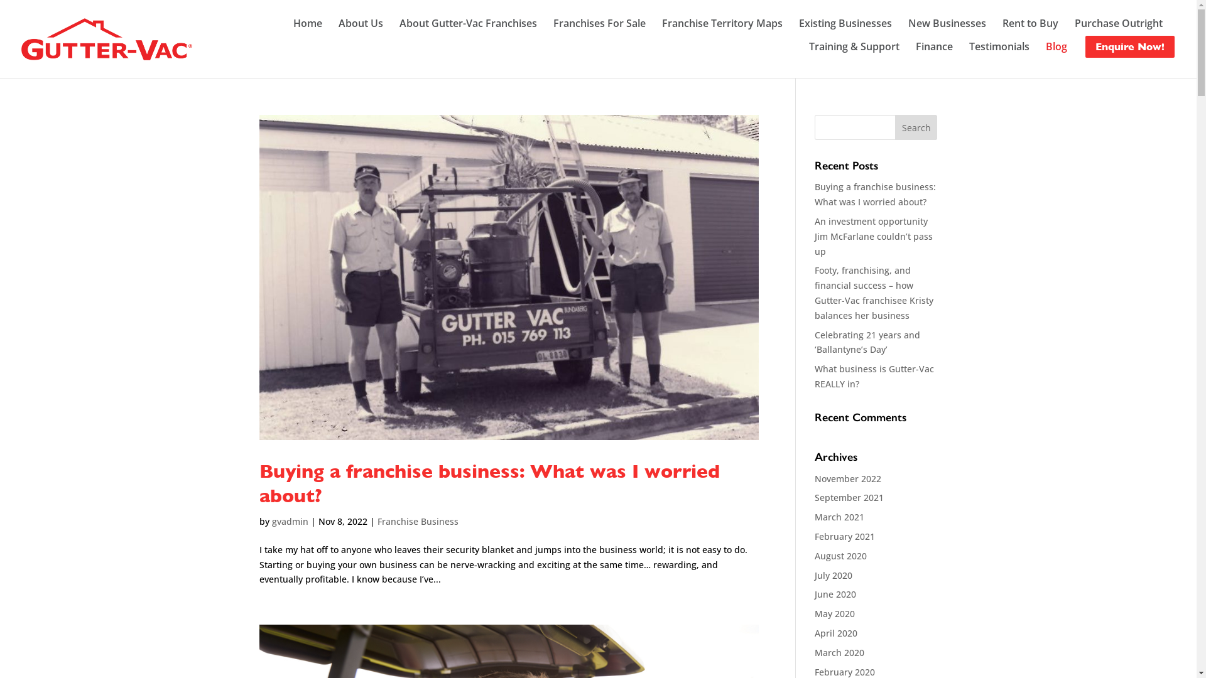 The height and width of the screenshot is (678, 1206). Describe the element at coordinates (1057, 50) in the screenshot. I see `Blog` at that location.